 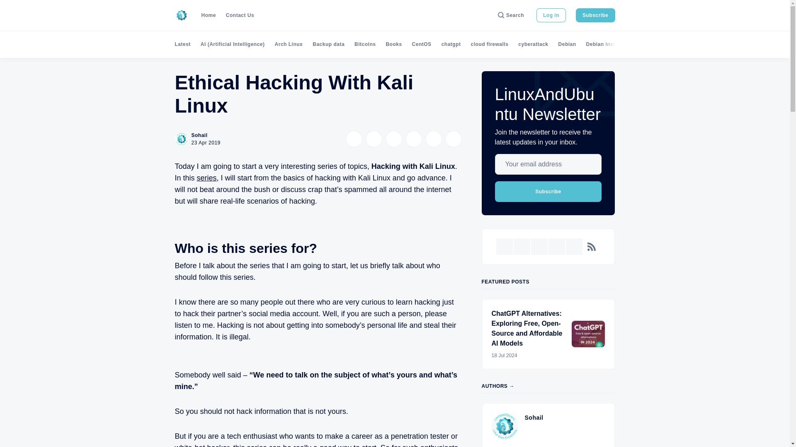 I want to click on Arch Linux, so click(x=289, y=44).